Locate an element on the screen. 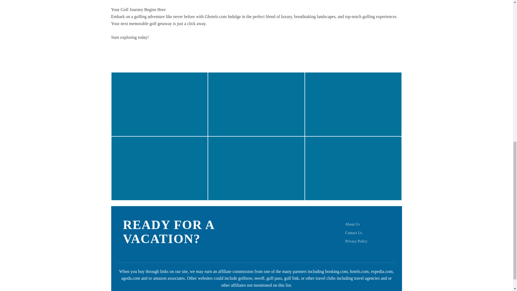 Image resolution: width=517 pixels, height=291 pixels. Privacy Policy is located at coordinates (356, 241).